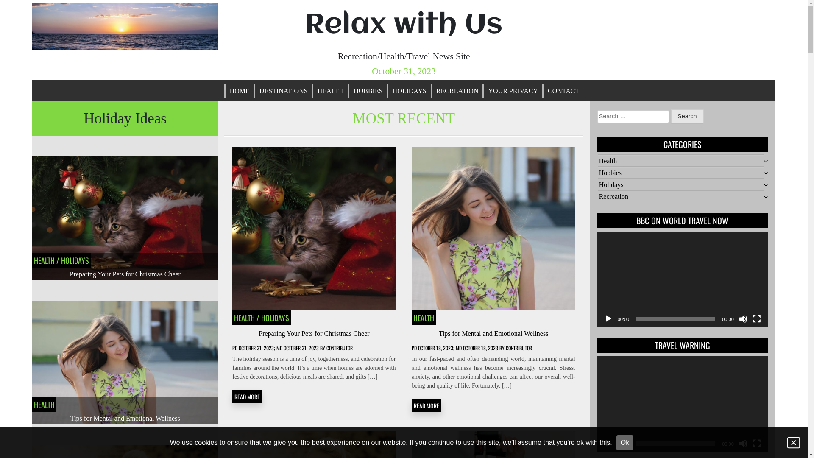 The height and width of the screenshot is (458, 814). I want to click on DESTINATIONS, so click(284, 91).